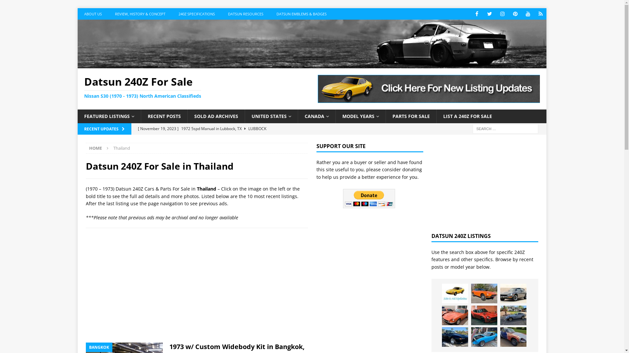 The height and width of the screenshot is (353, 629). Describe the element at coordinates (484, 315) in the screenshot. I see `1972 Manual in Fairfield, OH` at that location.